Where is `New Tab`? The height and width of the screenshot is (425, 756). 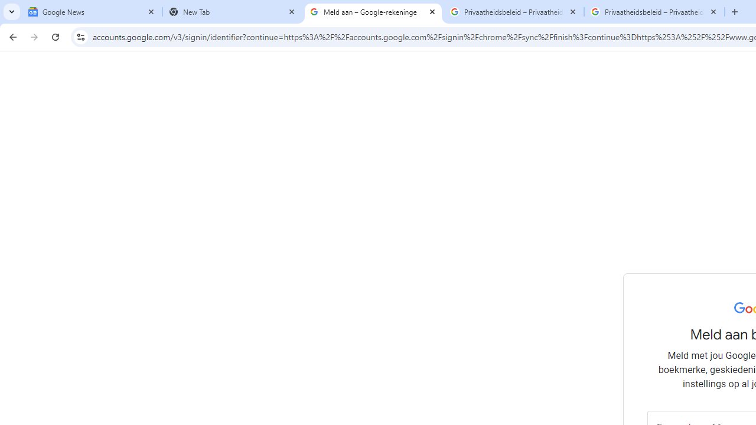
New Tab is located at coordinates (233, 12).